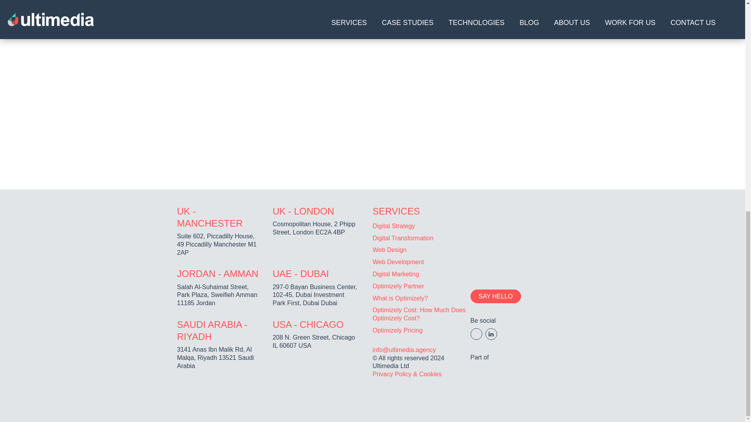 The width and height of the screenshot is (751, 422). Describe the element at coordinates (212, 330) in the screenshot. I see `SAUDI ARABIA - RIYADH` at that location.